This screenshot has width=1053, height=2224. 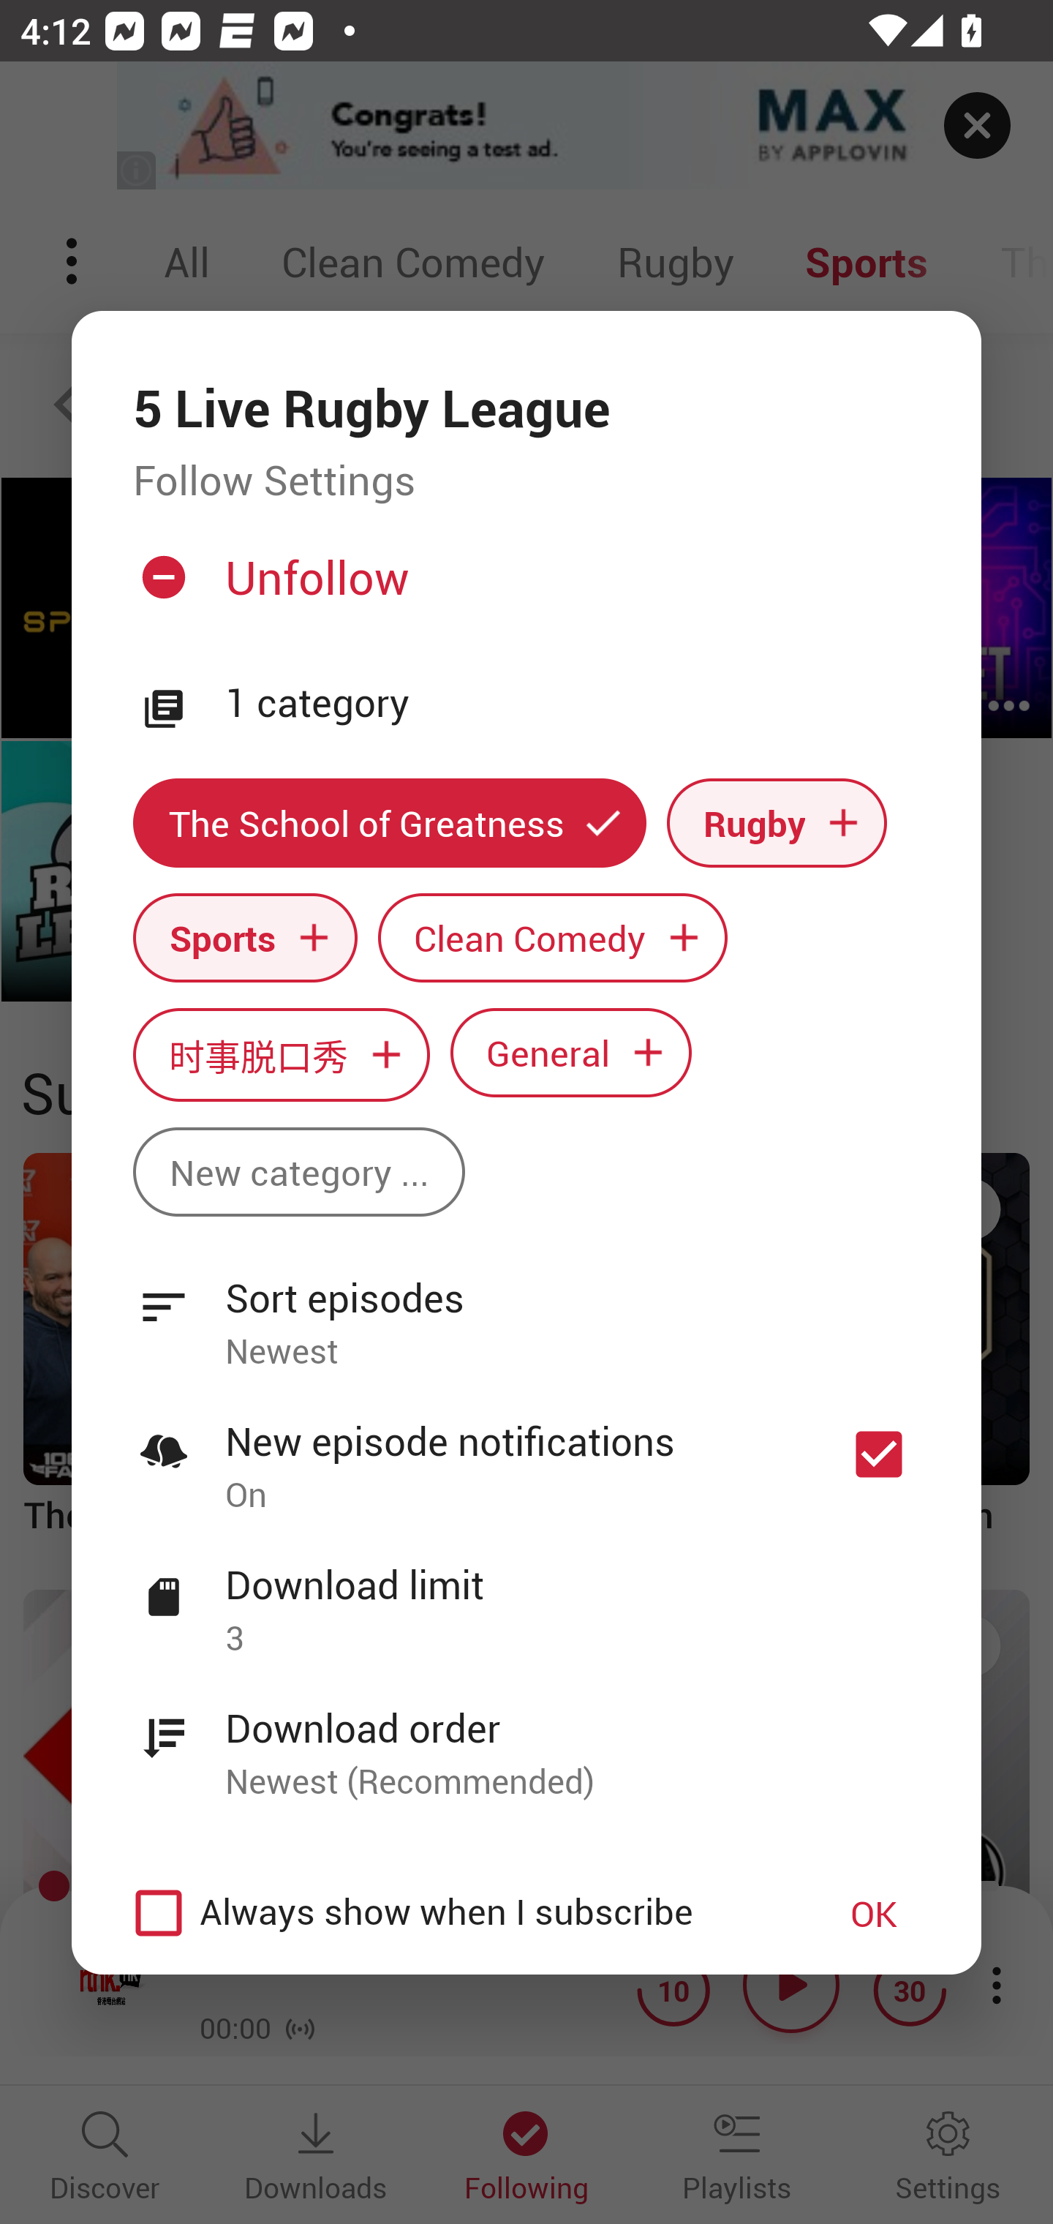 What do you see at coordinates (573, 704) in the screenshot?
I see `1 category` at bounding box center [573, 704].